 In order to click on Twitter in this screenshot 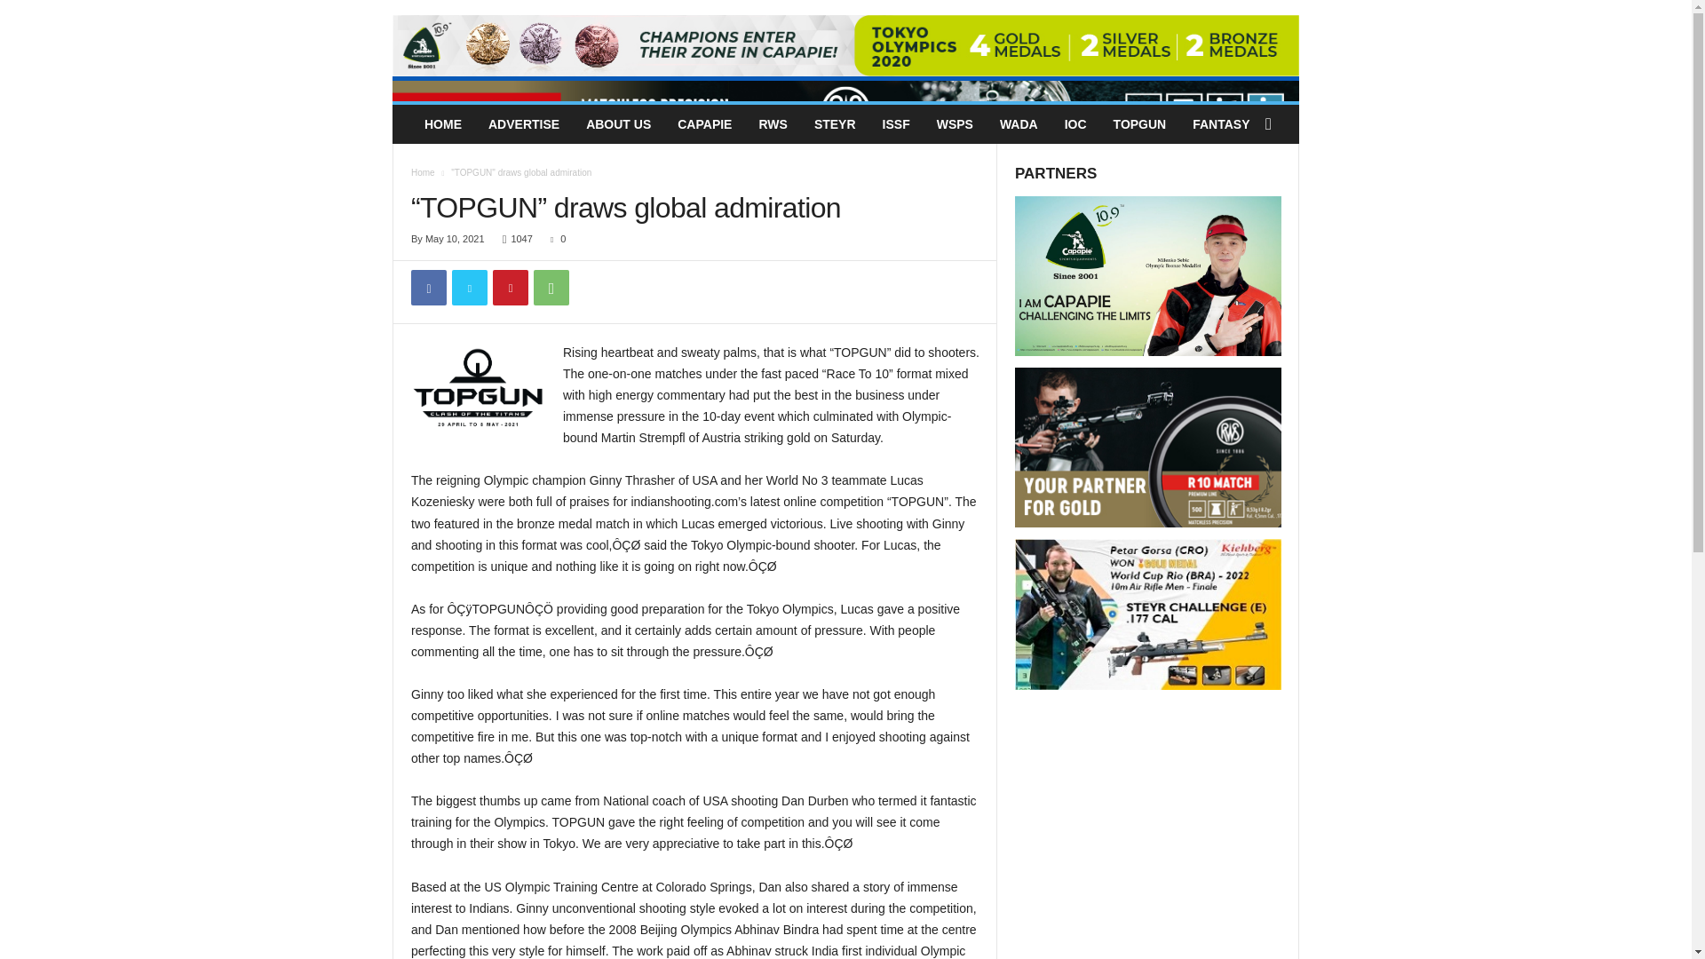, I will do `click(469, 288)`.